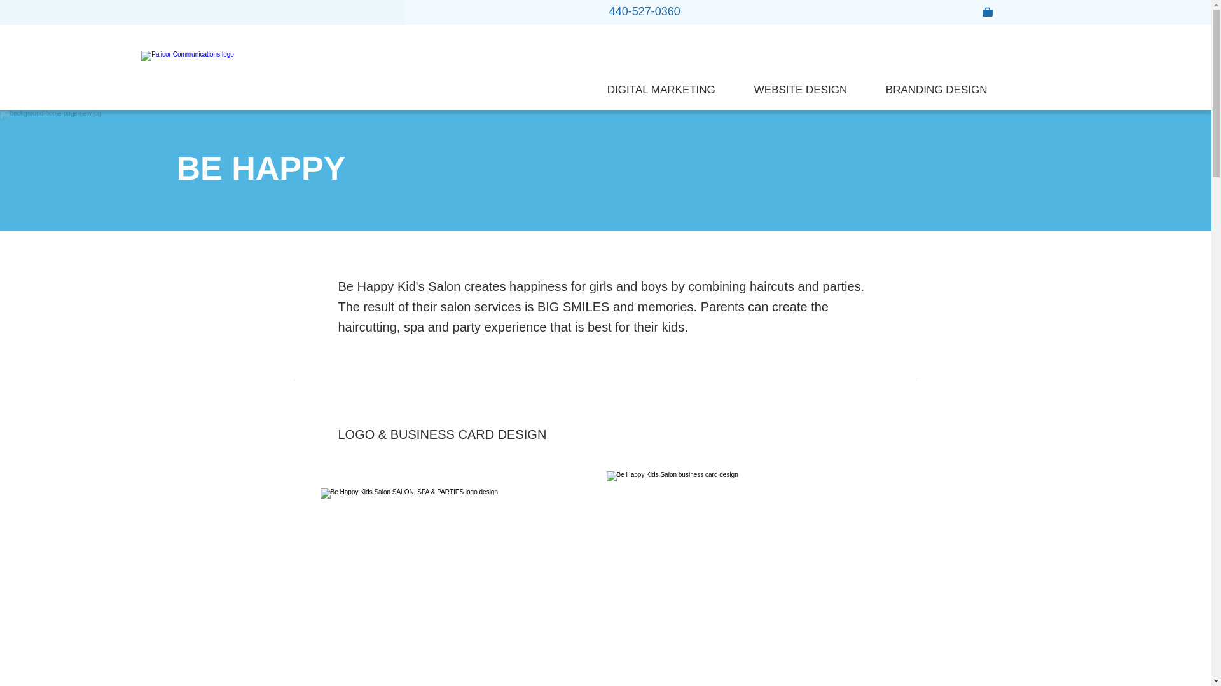 The height and width of the screenshot is (686, 1221). Describe the element at coordinates (946, 90) in the screenshot. I see `BRANDING DESIGN` at that location.